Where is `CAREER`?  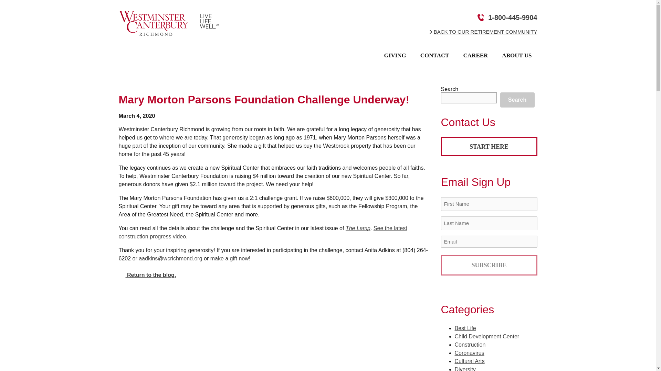 CAREER is located at coordinates (479, 55).